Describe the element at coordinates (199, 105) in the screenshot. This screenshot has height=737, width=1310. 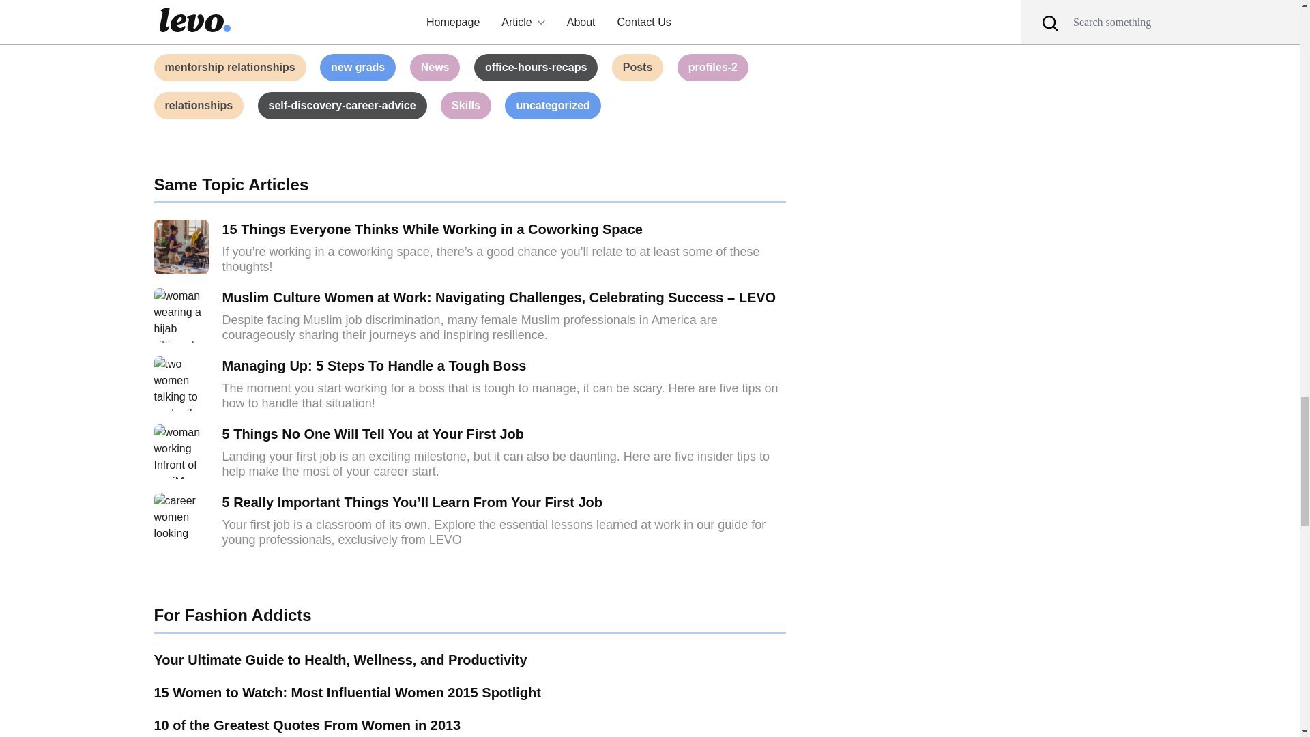
I see `relationships` at that location.